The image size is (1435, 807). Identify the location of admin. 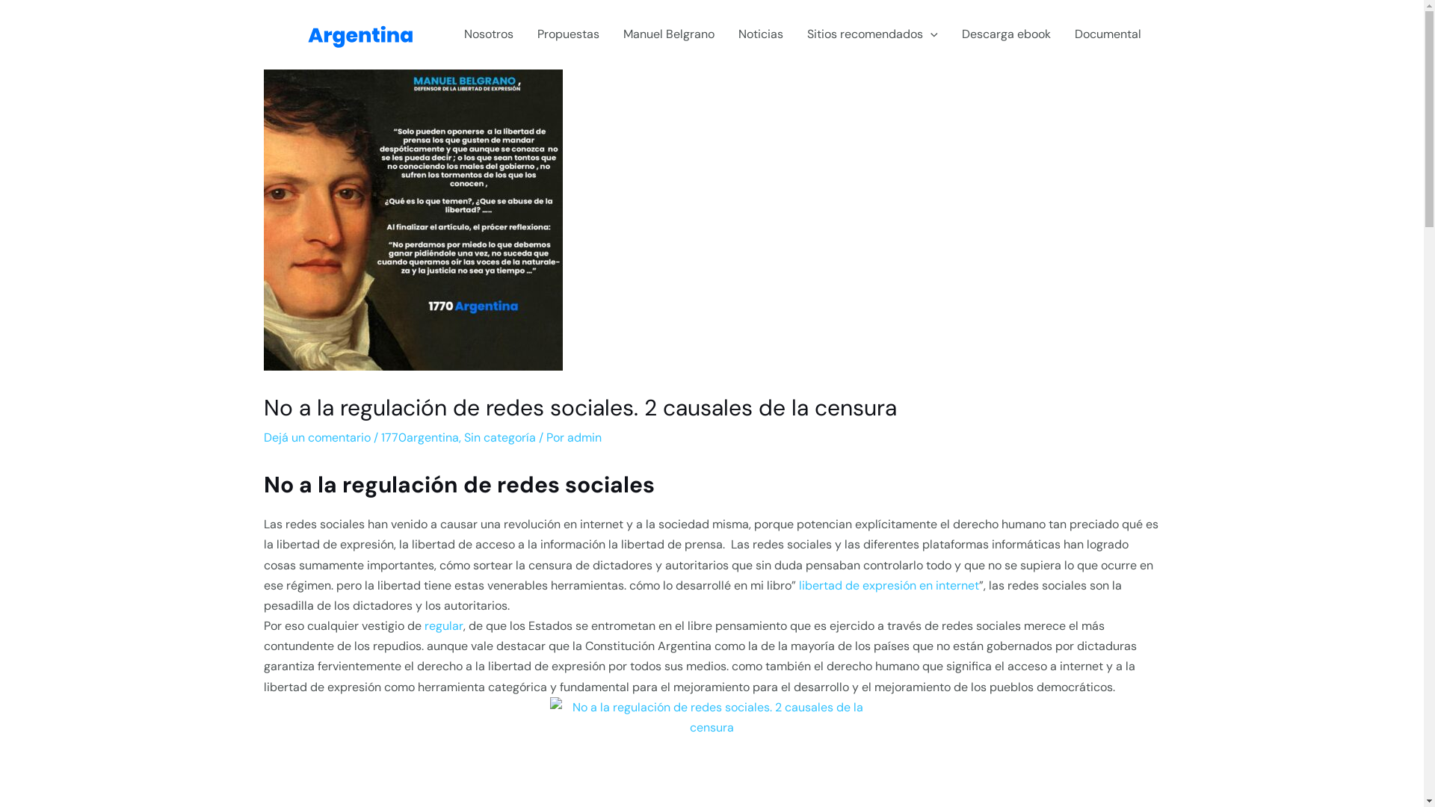
(584, 438).